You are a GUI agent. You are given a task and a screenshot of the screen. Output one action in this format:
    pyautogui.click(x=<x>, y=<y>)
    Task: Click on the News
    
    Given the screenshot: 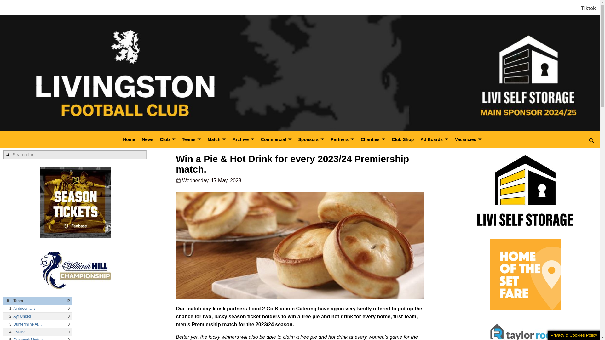 What is the action you would take?
    pyautogui.click(x=147, y=139)
    